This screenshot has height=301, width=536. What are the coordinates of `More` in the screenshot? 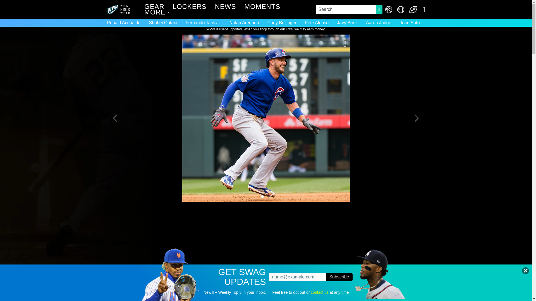 It's located at (155, 13).